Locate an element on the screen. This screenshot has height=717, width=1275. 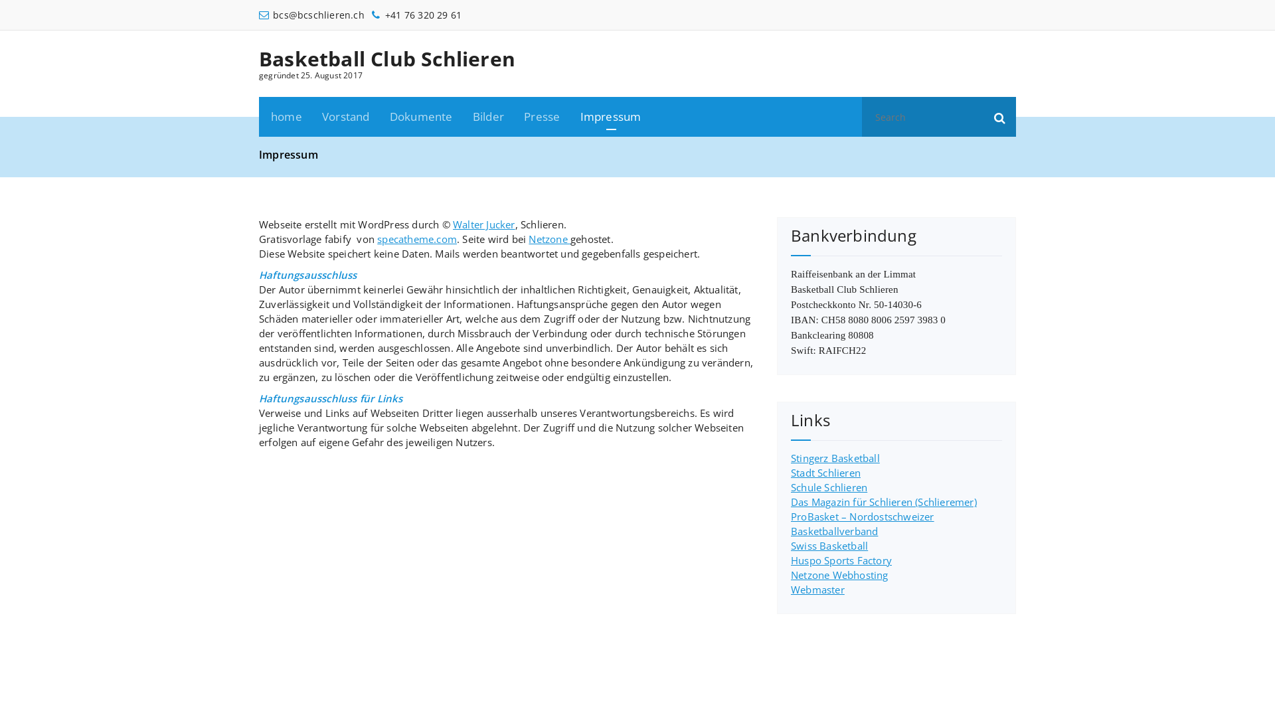
Netzone Webhosting is located at coordinates (839, 575).